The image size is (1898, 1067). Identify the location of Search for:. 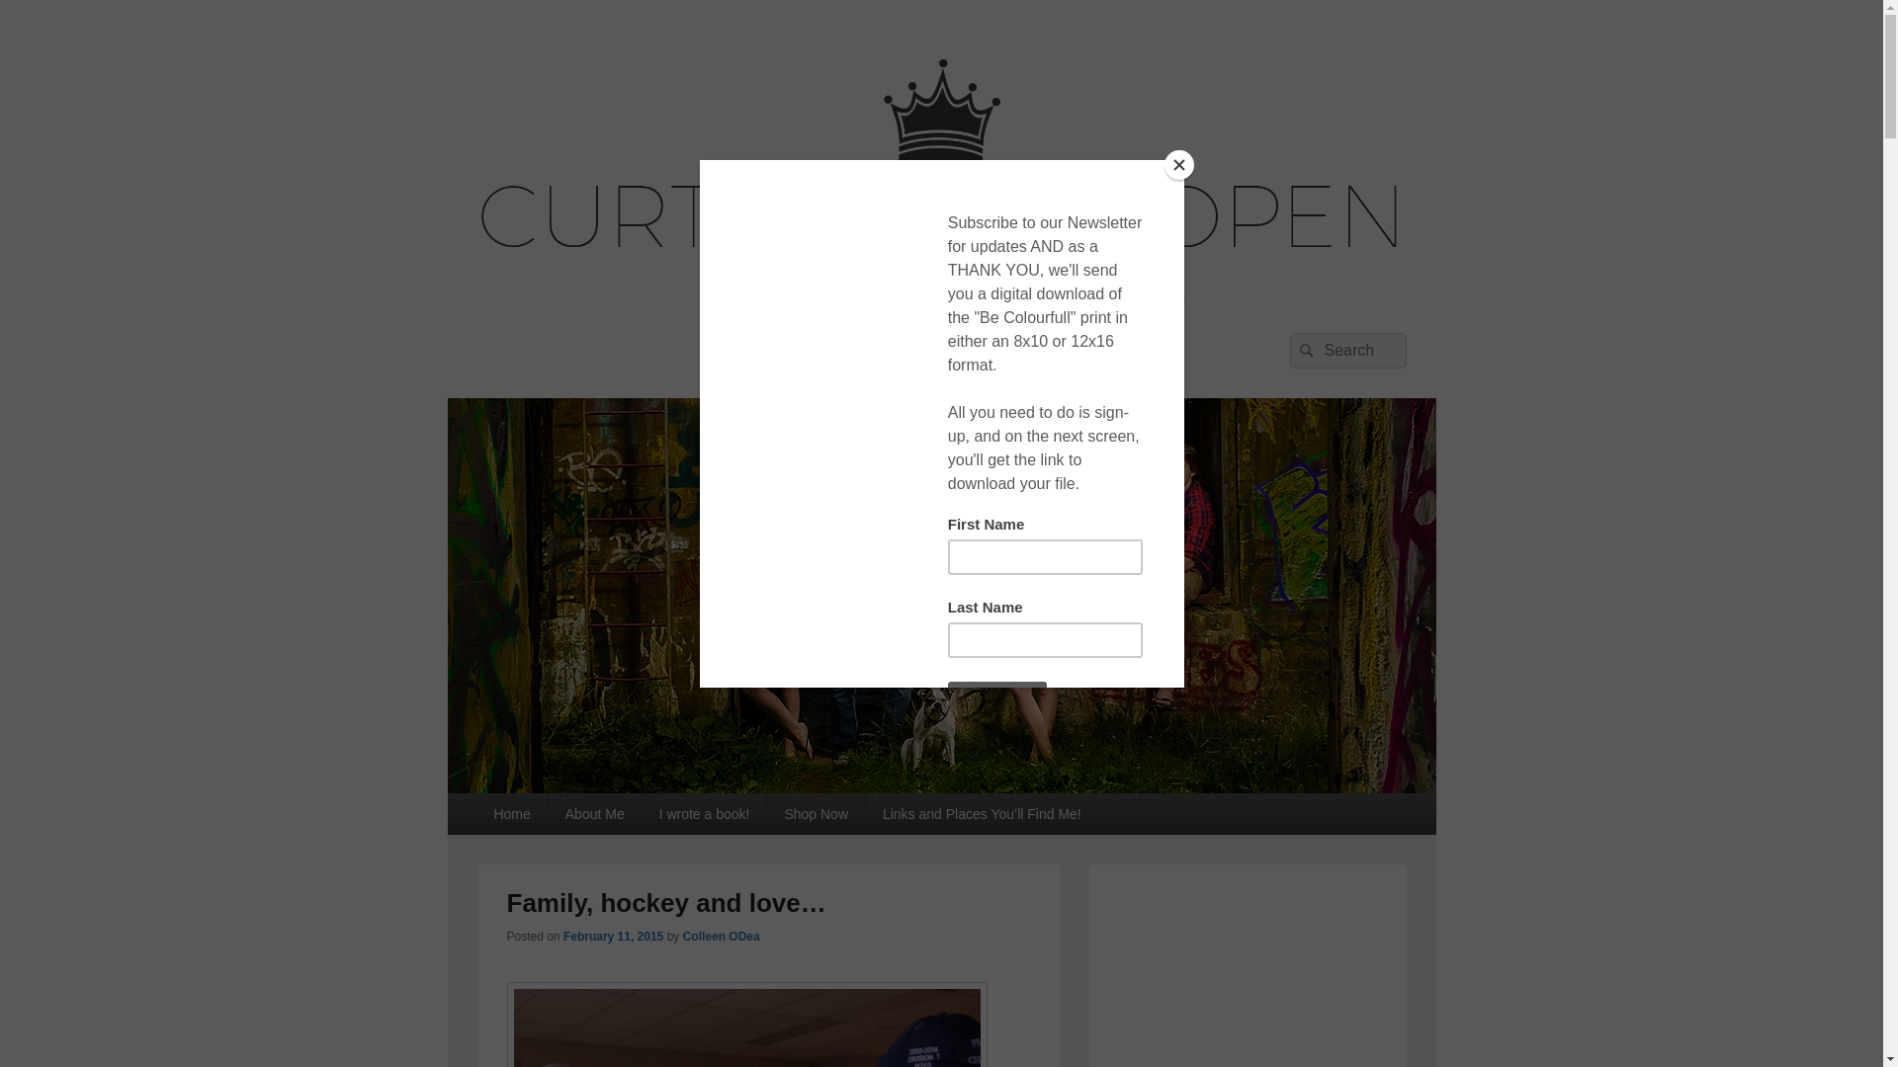
(1346, 350).